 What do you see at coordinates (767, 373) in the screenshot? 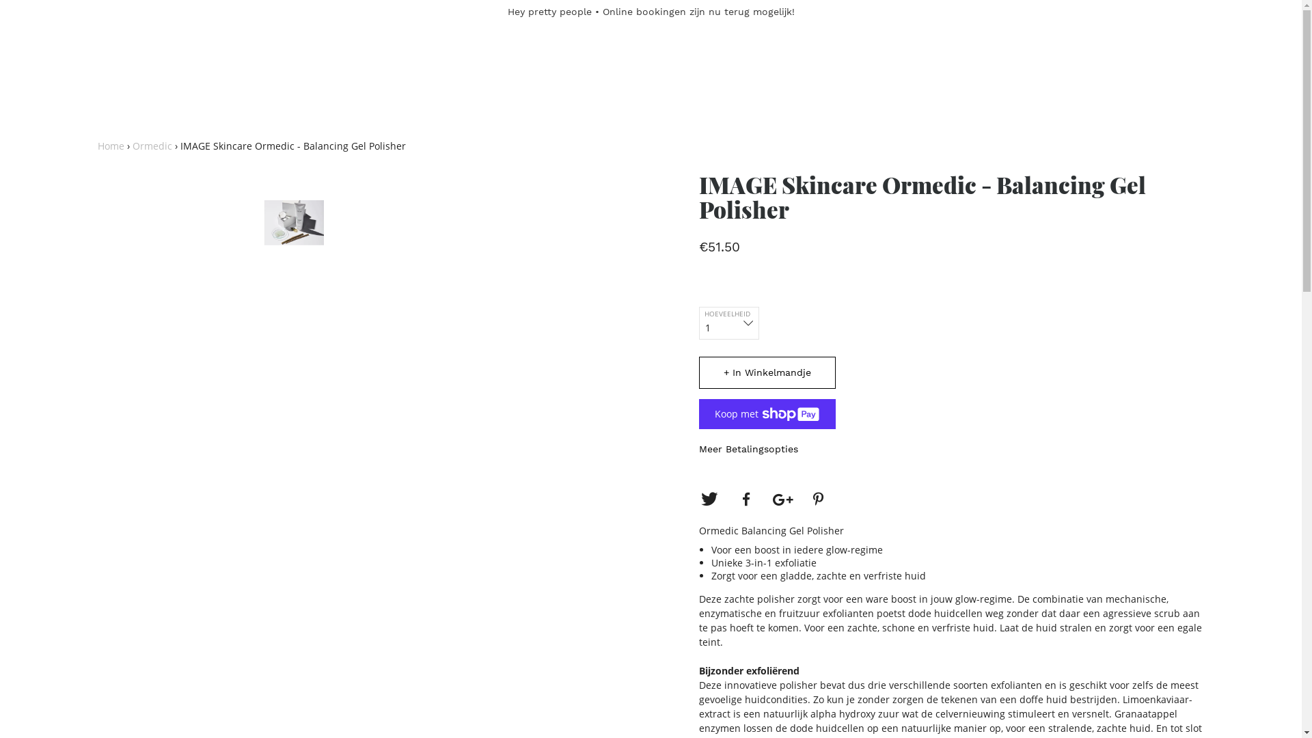
I see `+ In Winkelmandje` at bounding box center [767, 373].